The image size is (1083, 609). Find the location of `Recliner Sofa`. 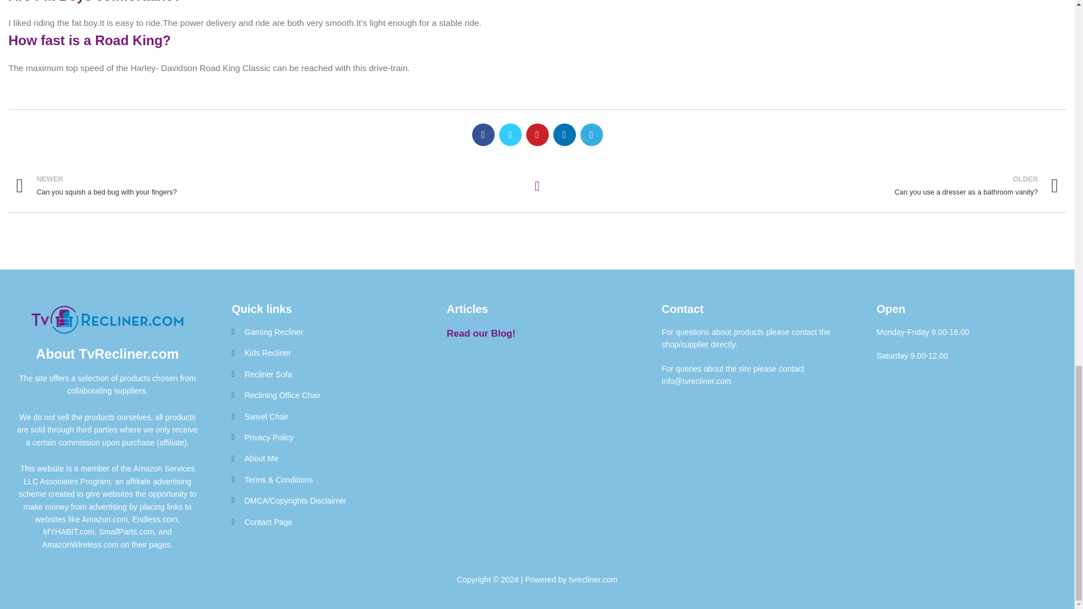

Recliner Sofa is located at coordinates (322, 374).